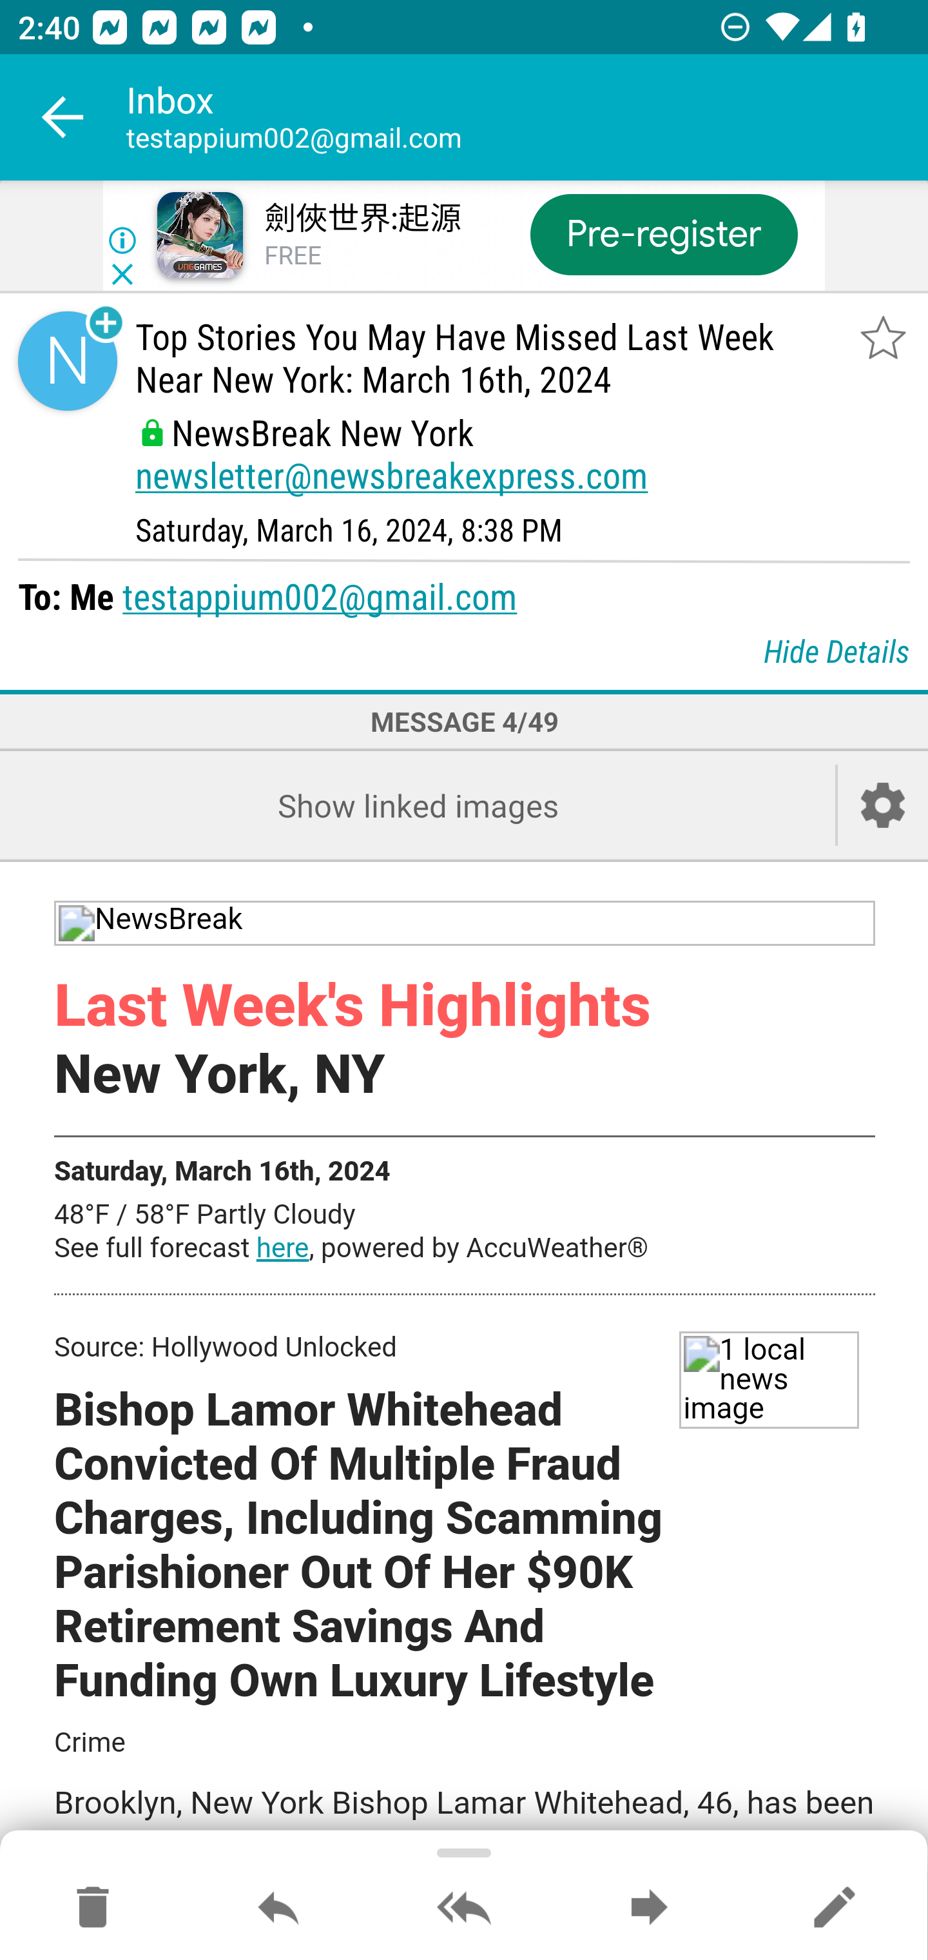  What do you see at coordinates (418, 805) in the screenshot?
I see `Show linked images` at bounding box center [418, 805].